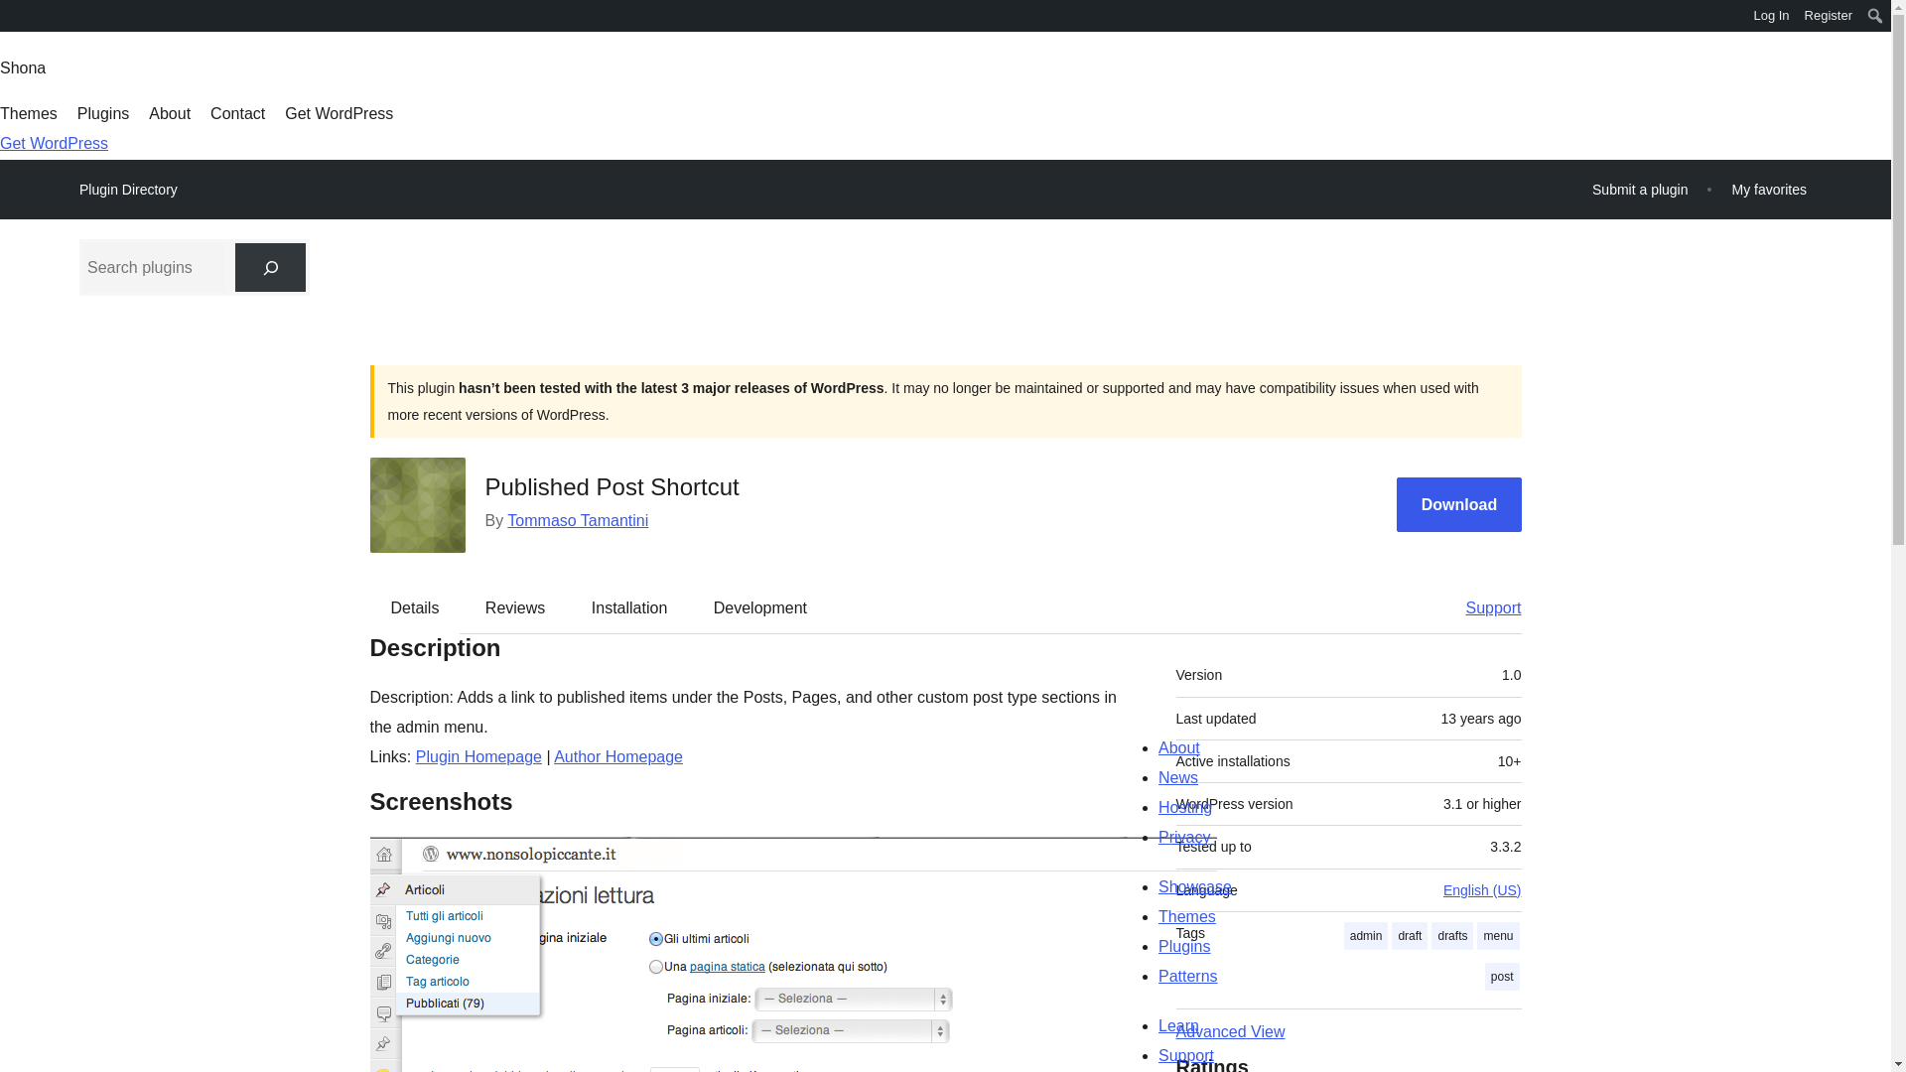 This screenshot has height=1072, width=1906. Describe the element at coordinates (478, 756) in the screenshot. I see `Plugin Homepage` at that location.